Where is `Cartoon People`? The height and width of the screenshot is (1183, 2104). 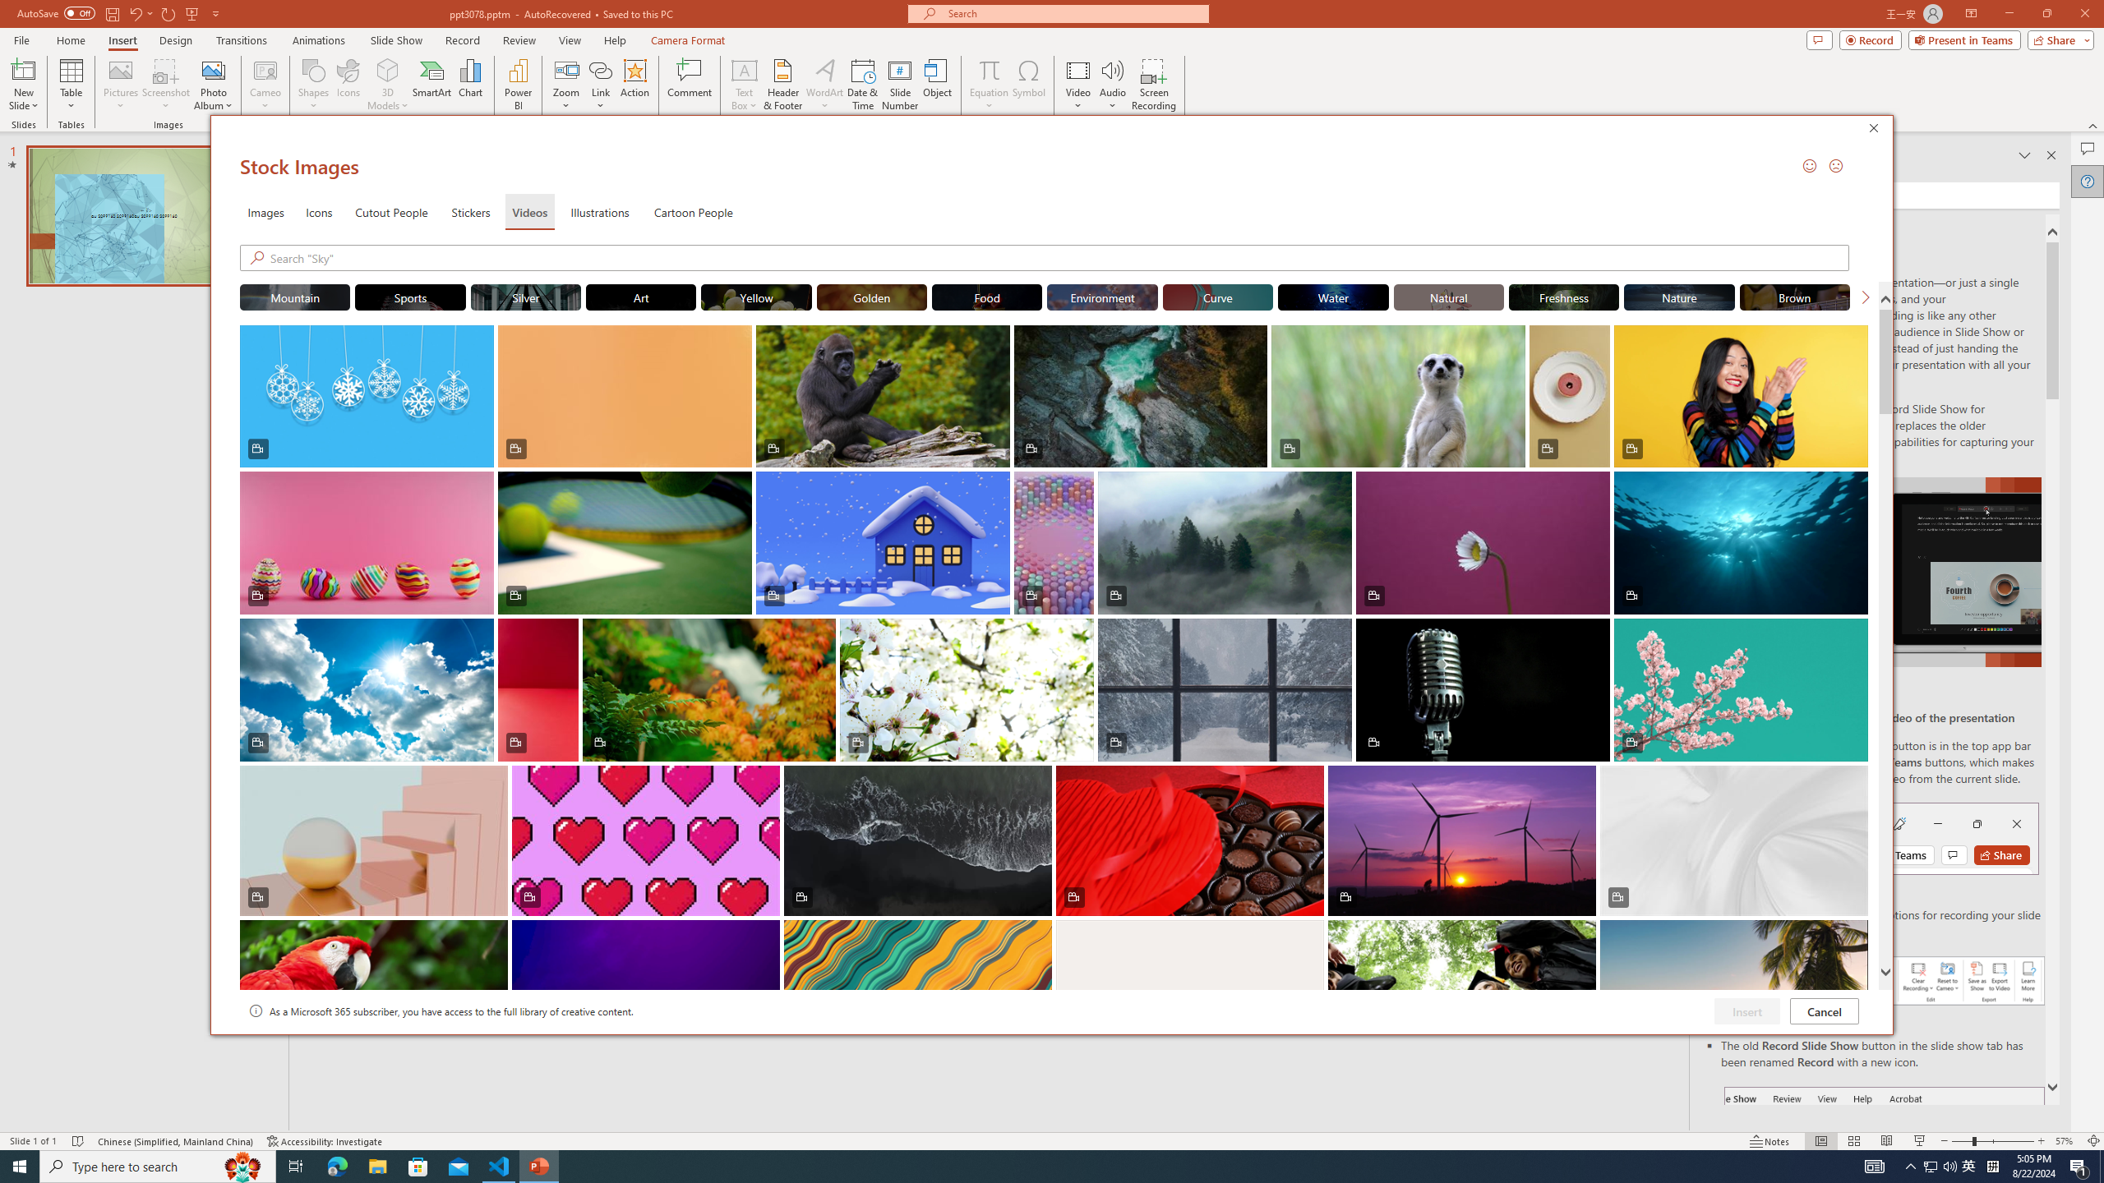 Cartoon People is located at coordinates (694, 212).